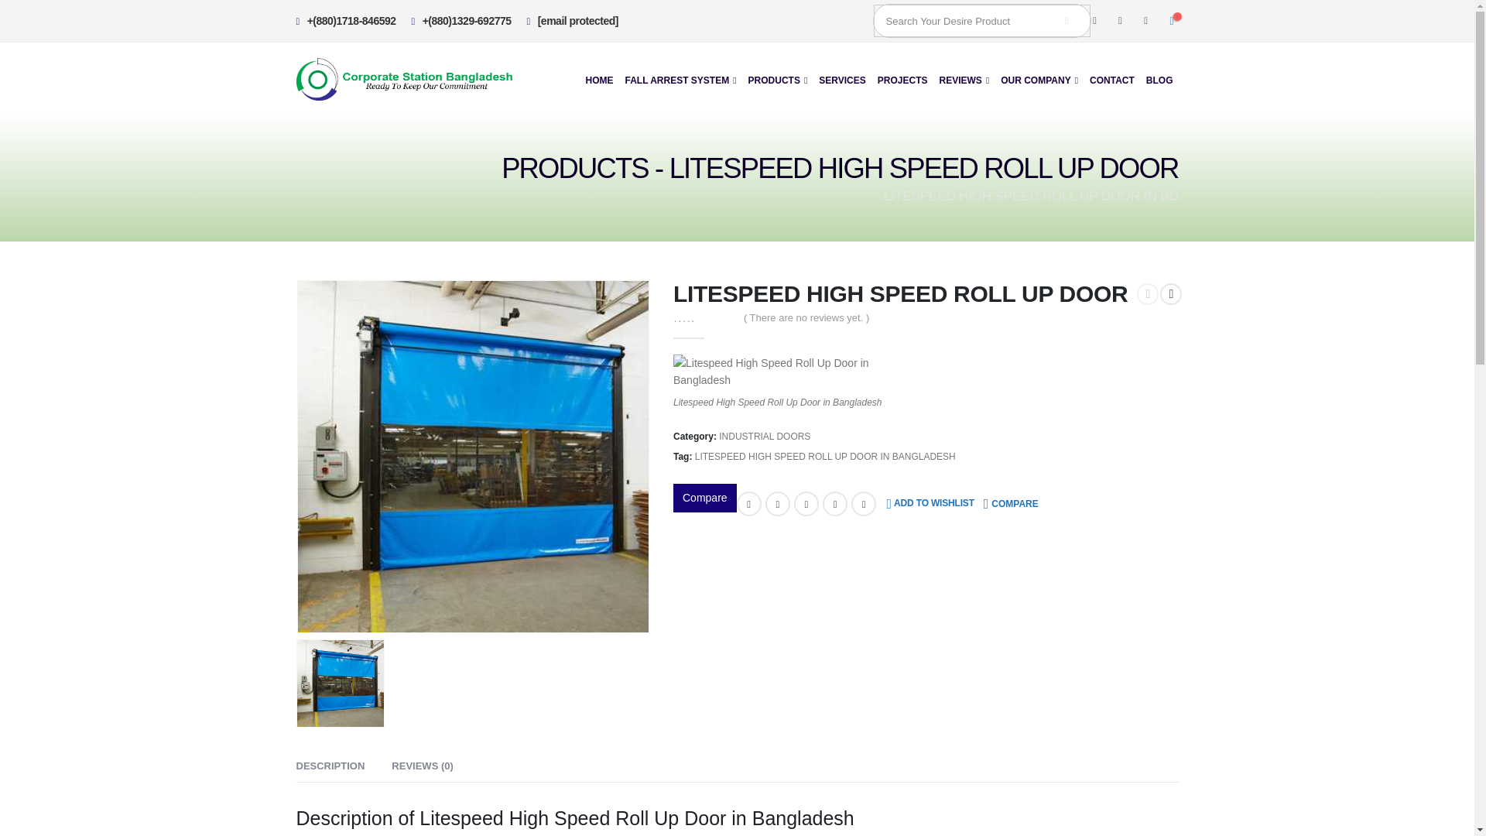 The height and width of the screenshot is (836, 1486). Describe the element at coordinates (778, 79) in the screenshot. I see `PRODUCTS` at that location.